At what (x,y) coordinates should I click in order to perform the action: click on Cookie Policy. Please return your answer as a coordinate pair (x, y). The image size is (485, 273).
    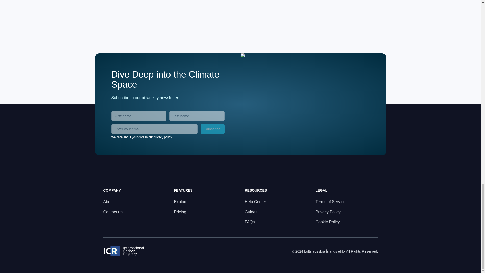
    Looking at the image, I should click on (327, 222).